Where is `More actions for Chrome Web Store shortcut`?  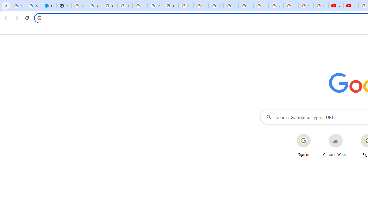
More actions for Chrome Web Store shortcut is located at coordinates (347, 134).